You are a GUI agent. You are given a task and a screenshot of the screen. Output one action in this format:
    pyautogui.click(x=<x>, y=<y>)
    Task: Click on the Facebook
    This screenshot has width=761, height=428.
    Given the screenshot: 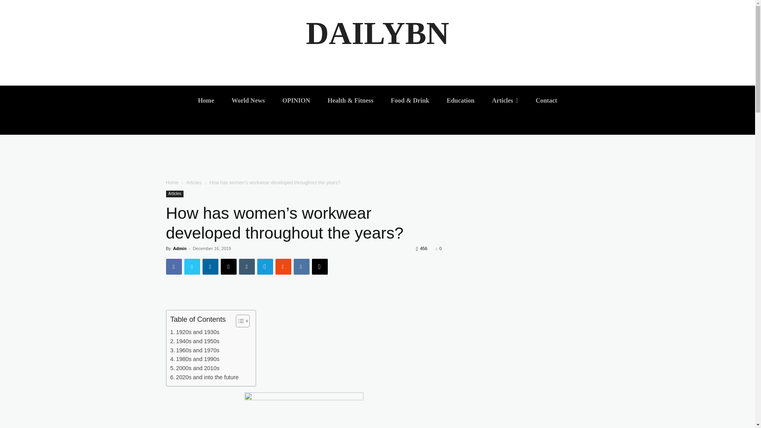 What is the action you would take?
    pyautogui.click(x=174, y=267)
    